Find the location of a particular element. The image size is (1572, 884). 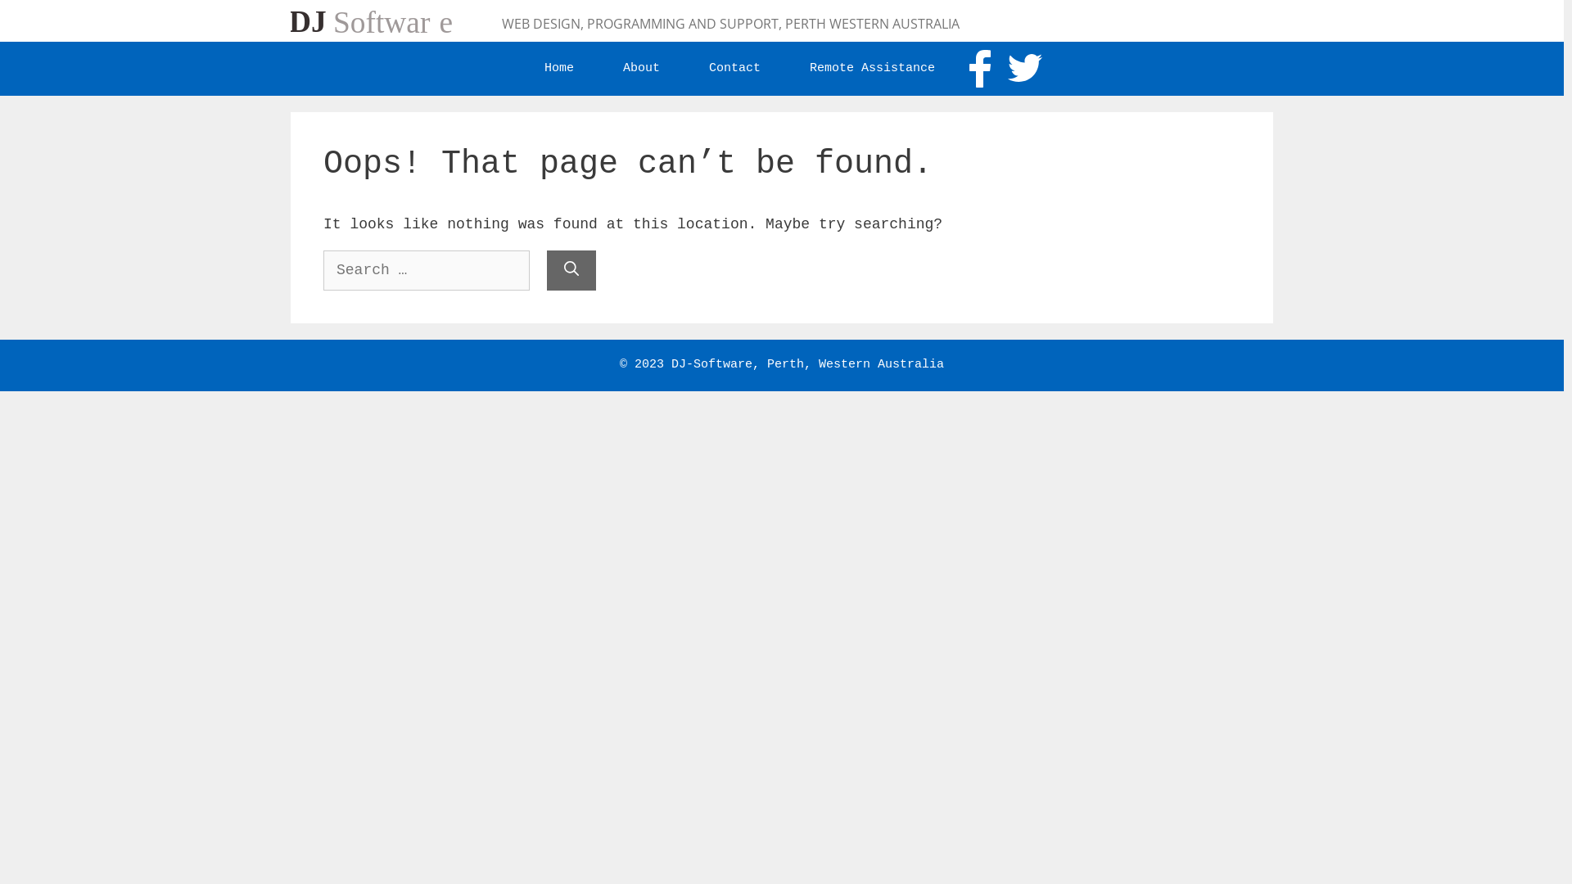

Search for: is located at coordinates (427, 270).